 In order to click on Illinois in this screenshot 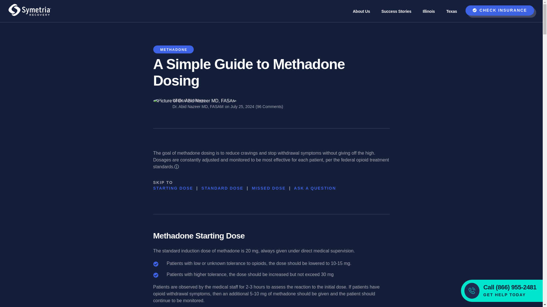, I will do `click(429, 9)`.